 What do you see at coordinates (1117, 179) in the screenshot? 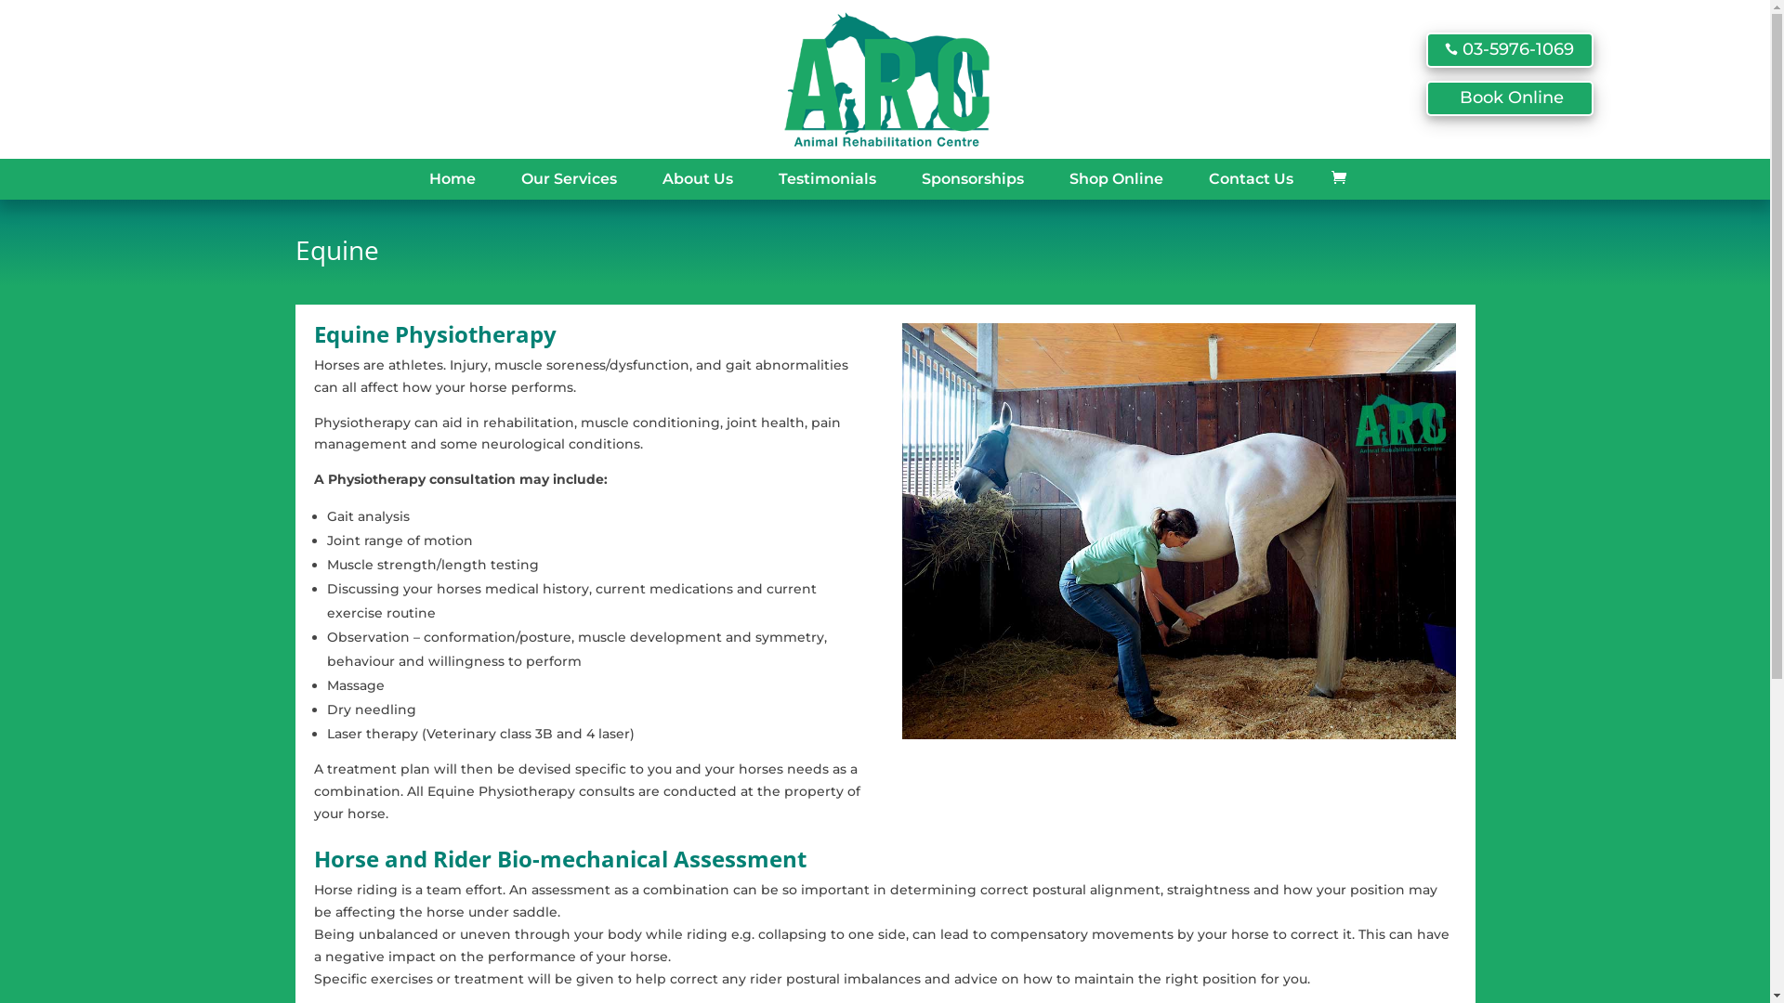
I see `Shop Online` at bounding box center [1117, 179].